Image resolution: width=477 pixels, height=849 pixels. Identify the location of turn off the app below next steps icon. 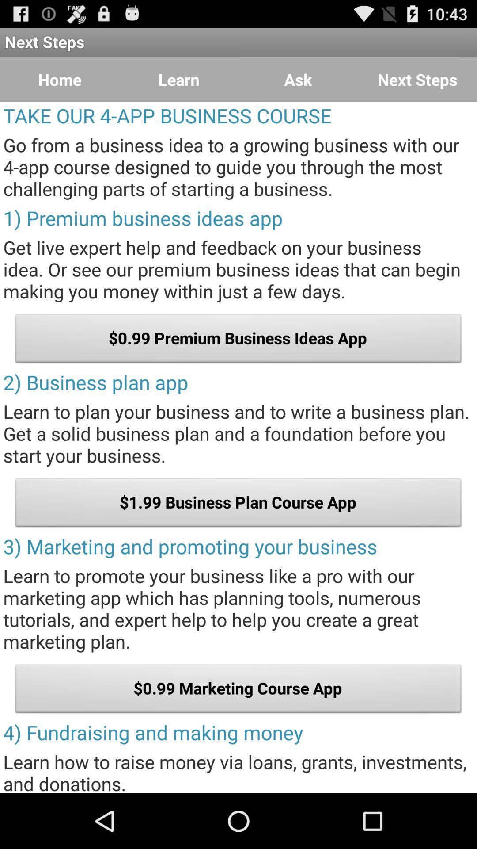
(298, 80).